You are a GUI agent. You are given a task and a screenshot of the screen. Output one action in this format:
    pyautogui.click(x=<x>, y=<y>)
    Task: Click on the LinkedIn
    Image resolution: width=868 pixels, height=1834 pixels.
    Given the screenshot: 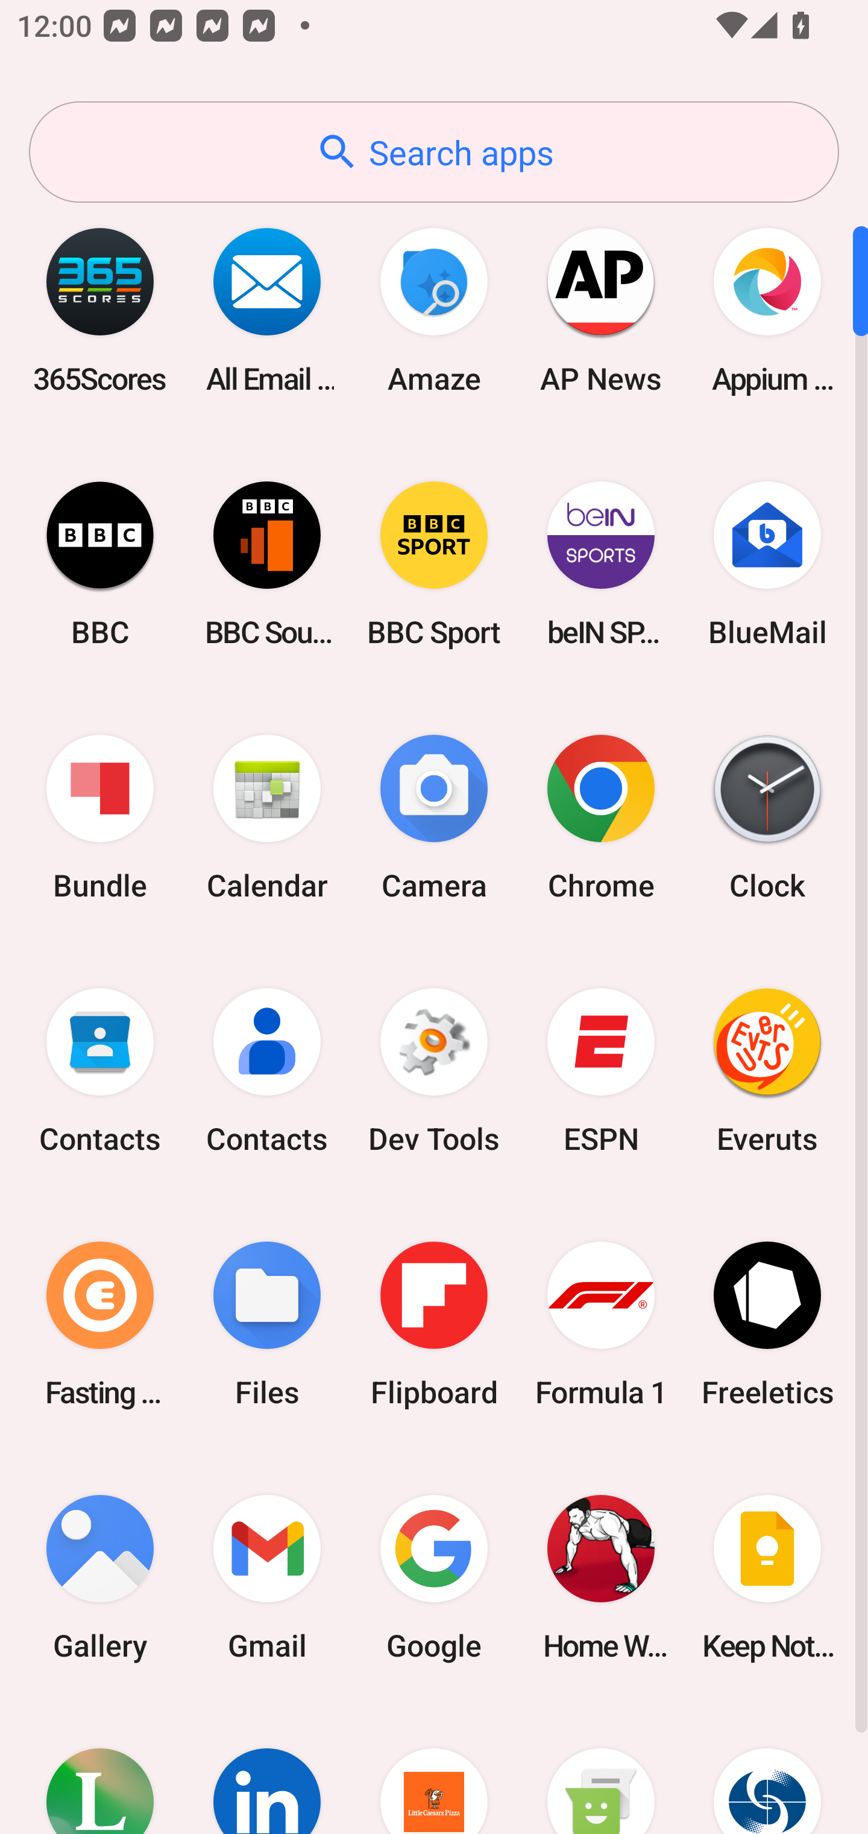 What is the action you would take?
    pyautogui.click(x=267, y=1769)
    